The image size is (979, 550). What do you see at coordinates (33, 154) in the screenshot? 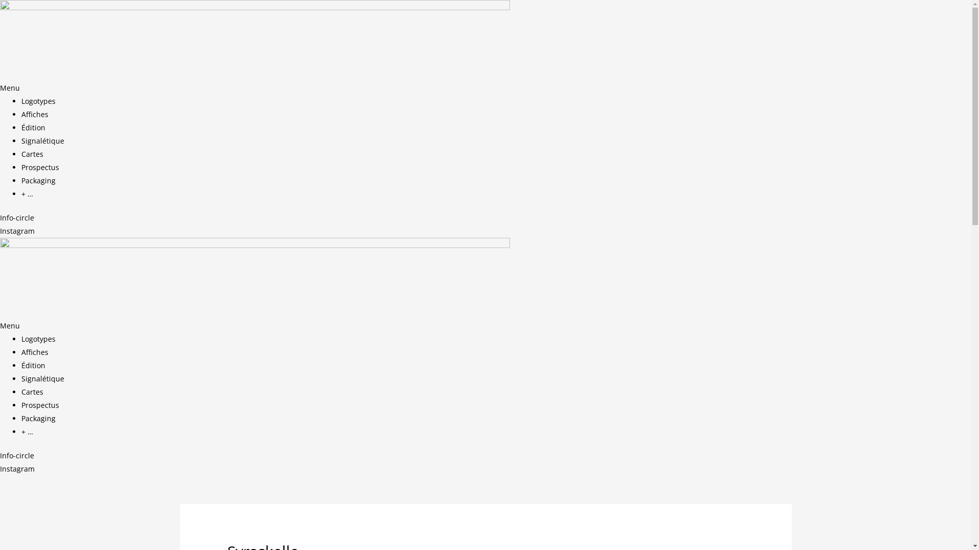
I see `Cartes` at bounding box center [33, 154].